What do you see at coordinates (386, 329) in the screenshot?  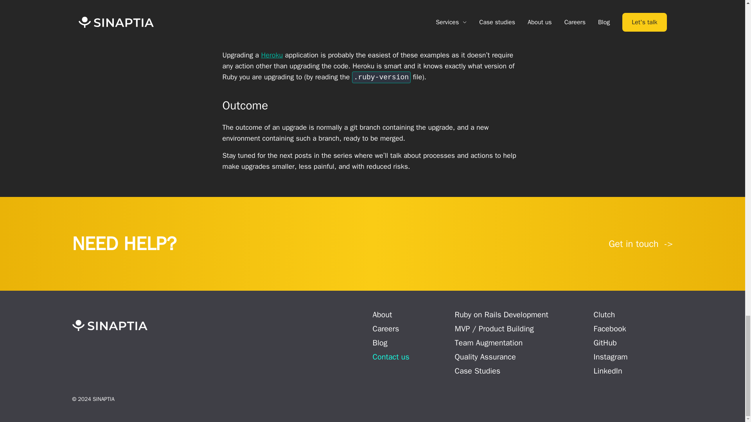 I see `Careers` at bounding box center [386, 329].